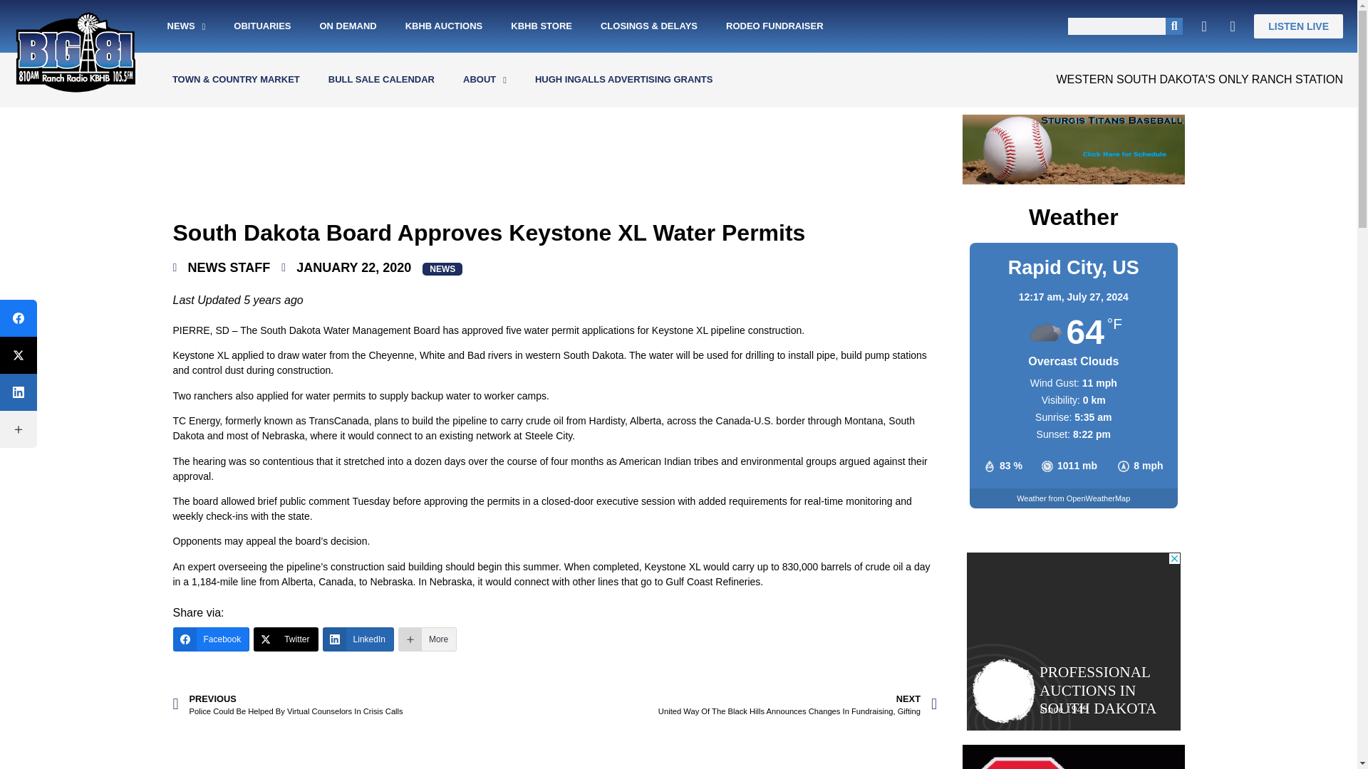  I want to click on 3rd party ad content, so click(1073, 661).